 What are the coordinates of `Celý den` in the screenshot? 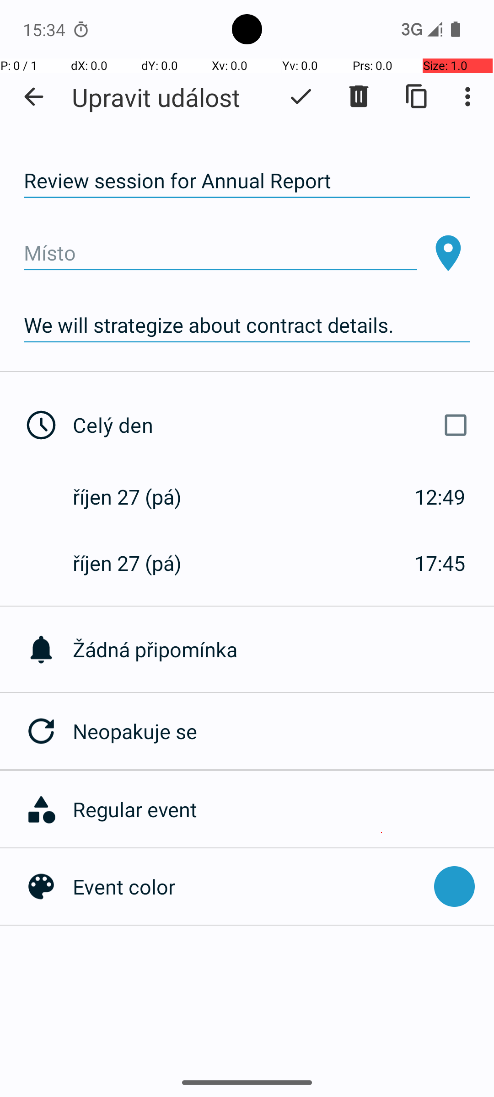 It's located at (274, 425).